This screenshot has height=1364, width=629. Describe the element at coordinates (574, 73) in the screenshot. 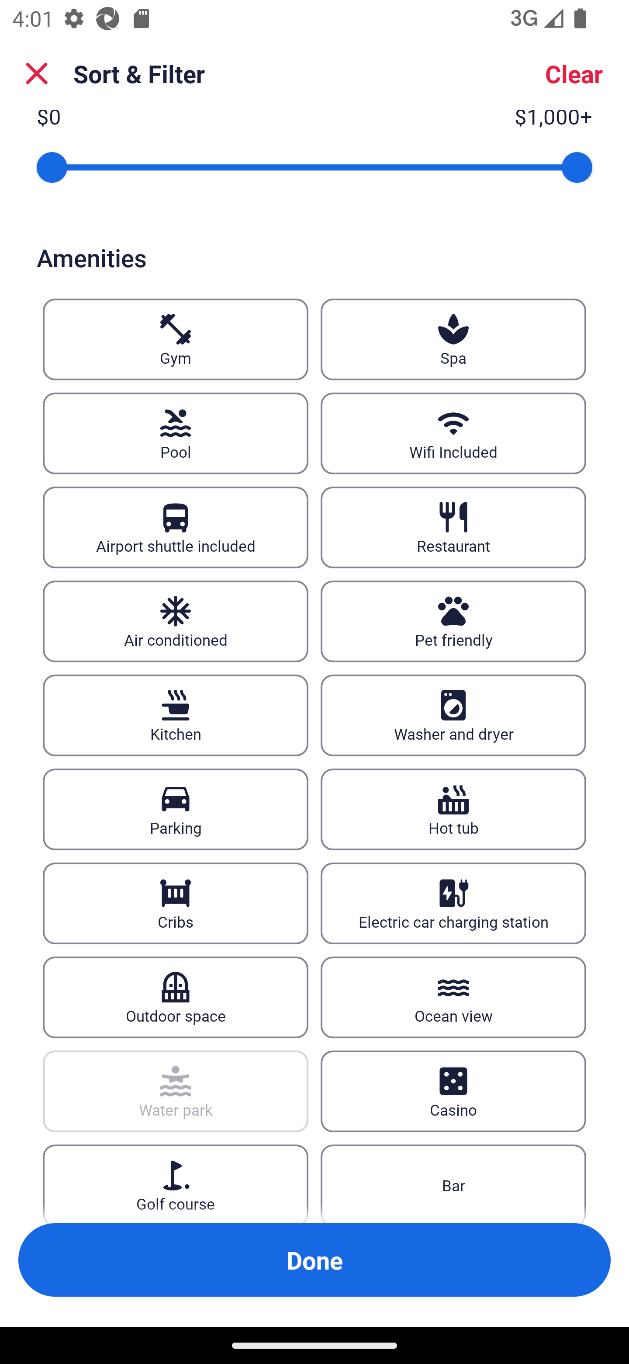

I see `Clear` at that location.